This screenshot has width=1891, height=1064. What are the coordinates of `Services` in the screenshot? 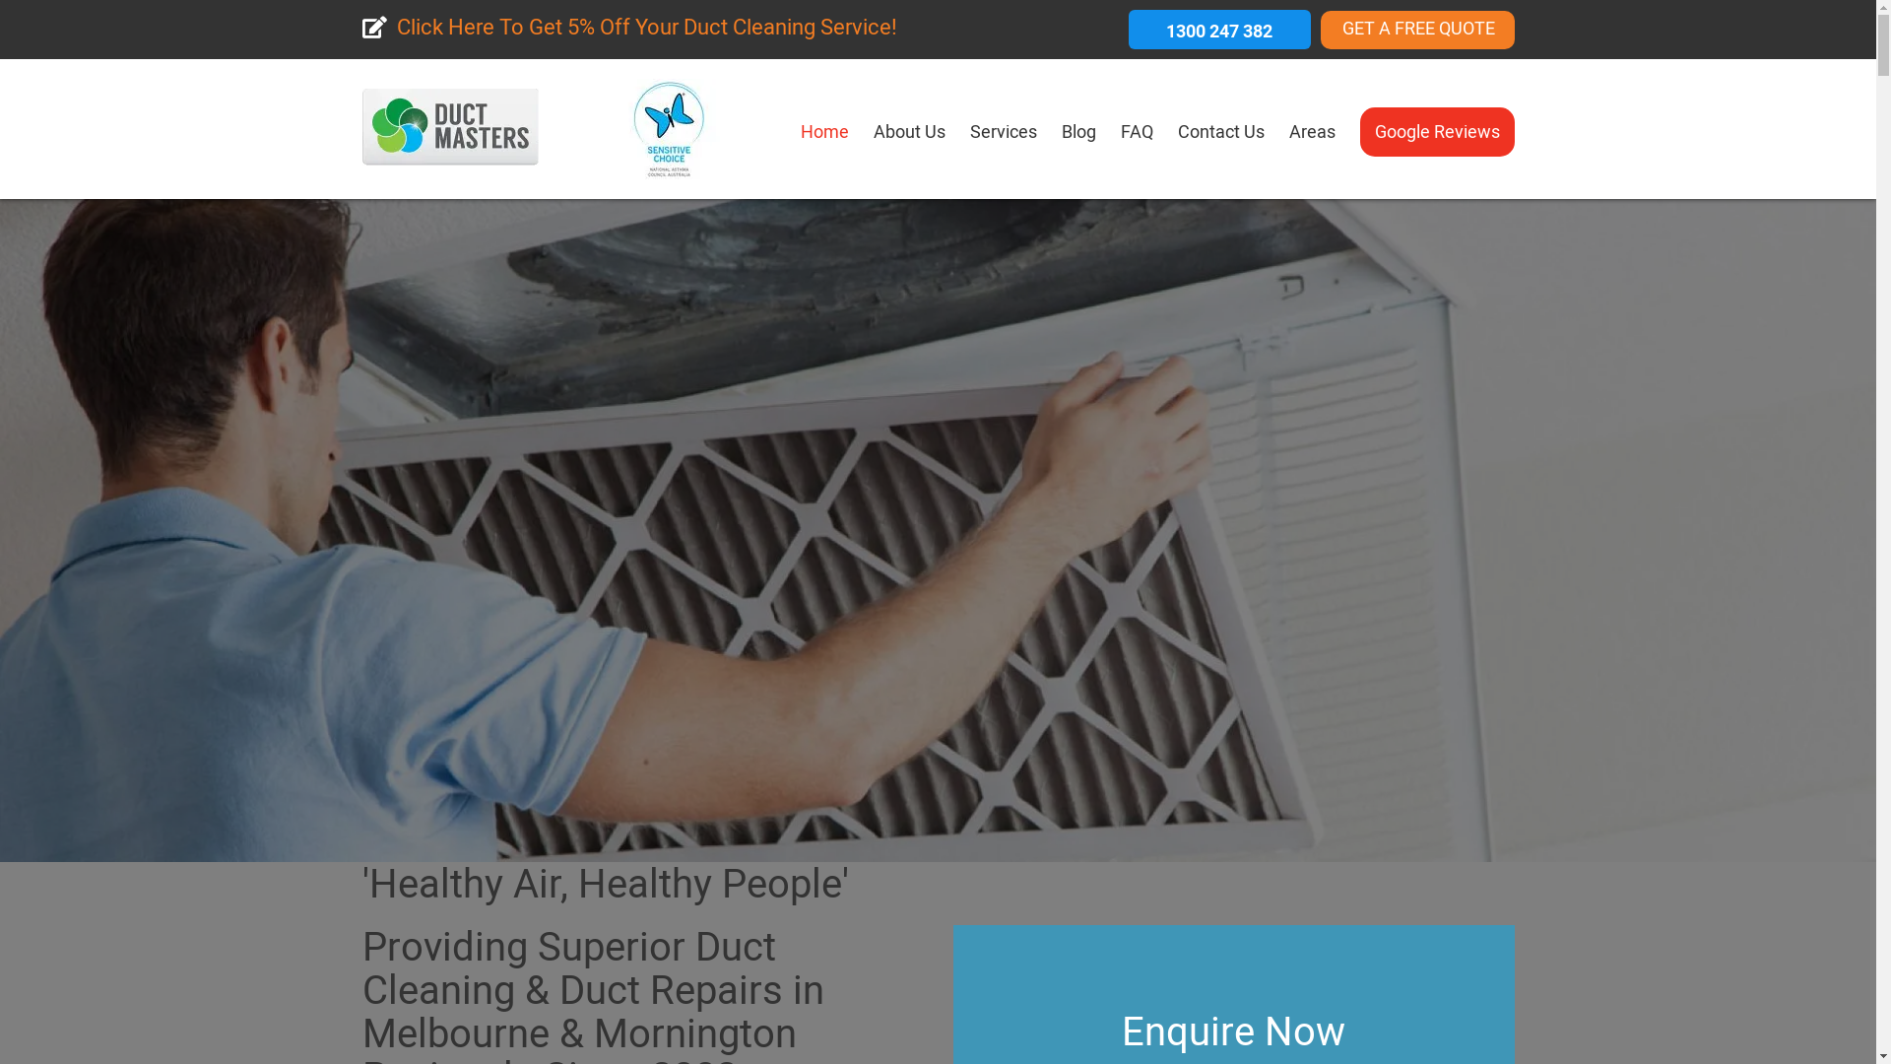 It's located at (1003, 138).